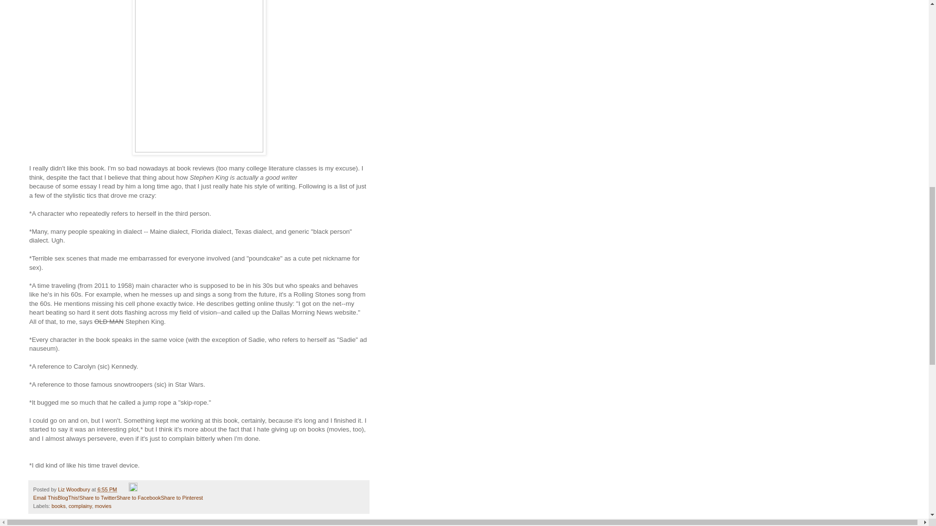 This screenshot has height=526, width=936. Describe the element at coordinates (107, 489) in the screenshot. I see `6:55 PM` at that location.